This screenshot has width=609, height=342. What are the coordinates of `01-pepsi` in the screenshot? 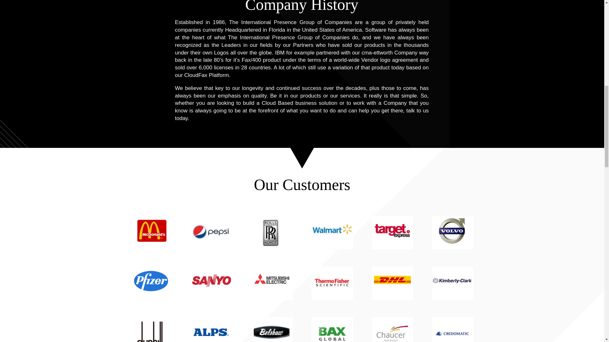 It's located at (211, 232).